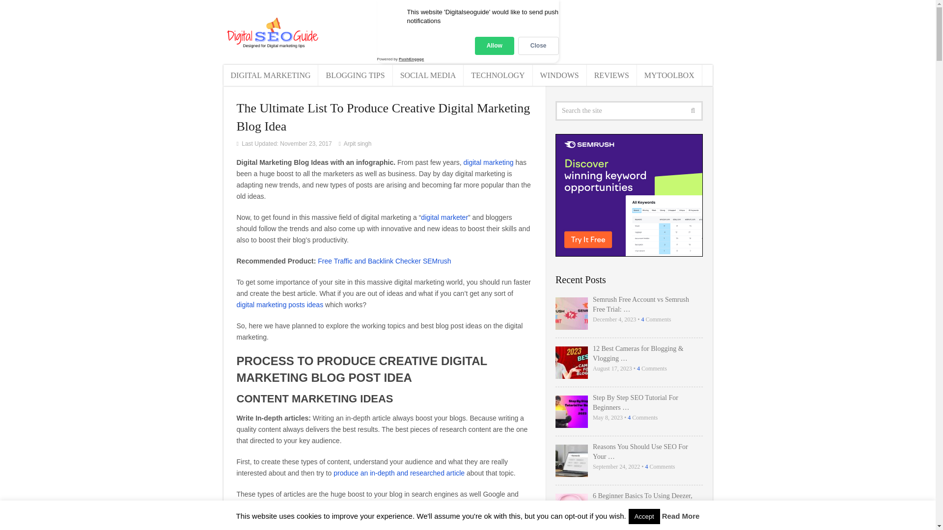  I want to click on BLOGGING TIPS, so click(355, 75).